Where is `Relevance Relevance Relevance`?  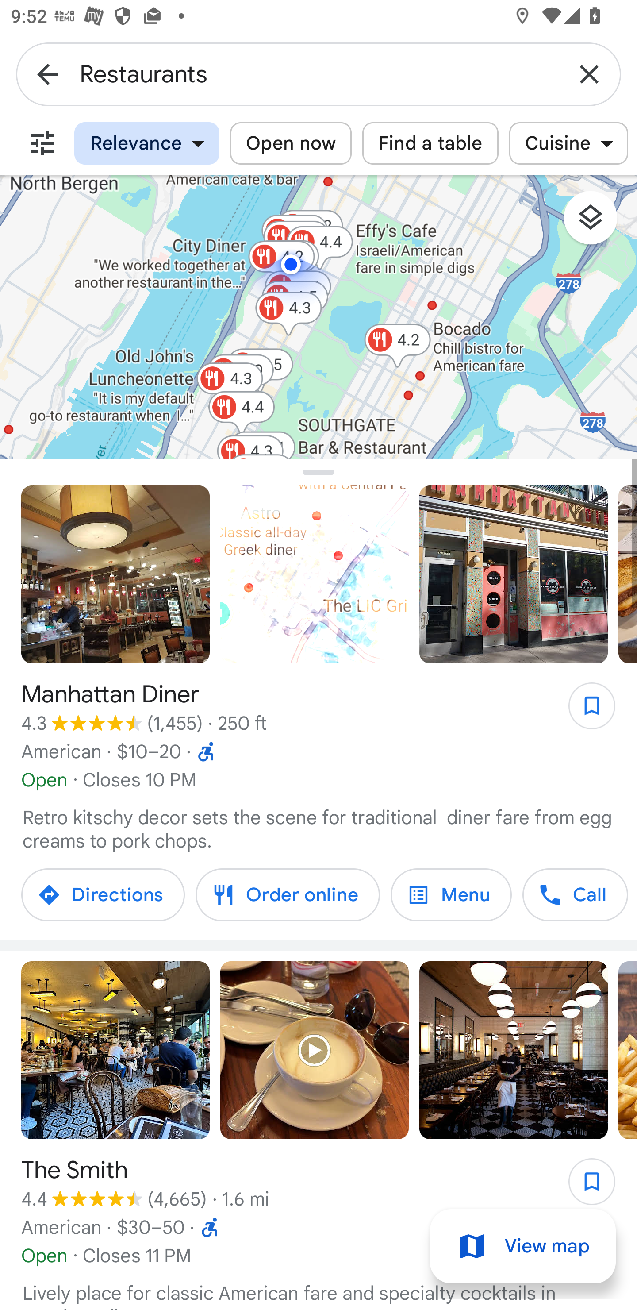 Relevance Relevance Relevance is located at coordinates (147, 143).